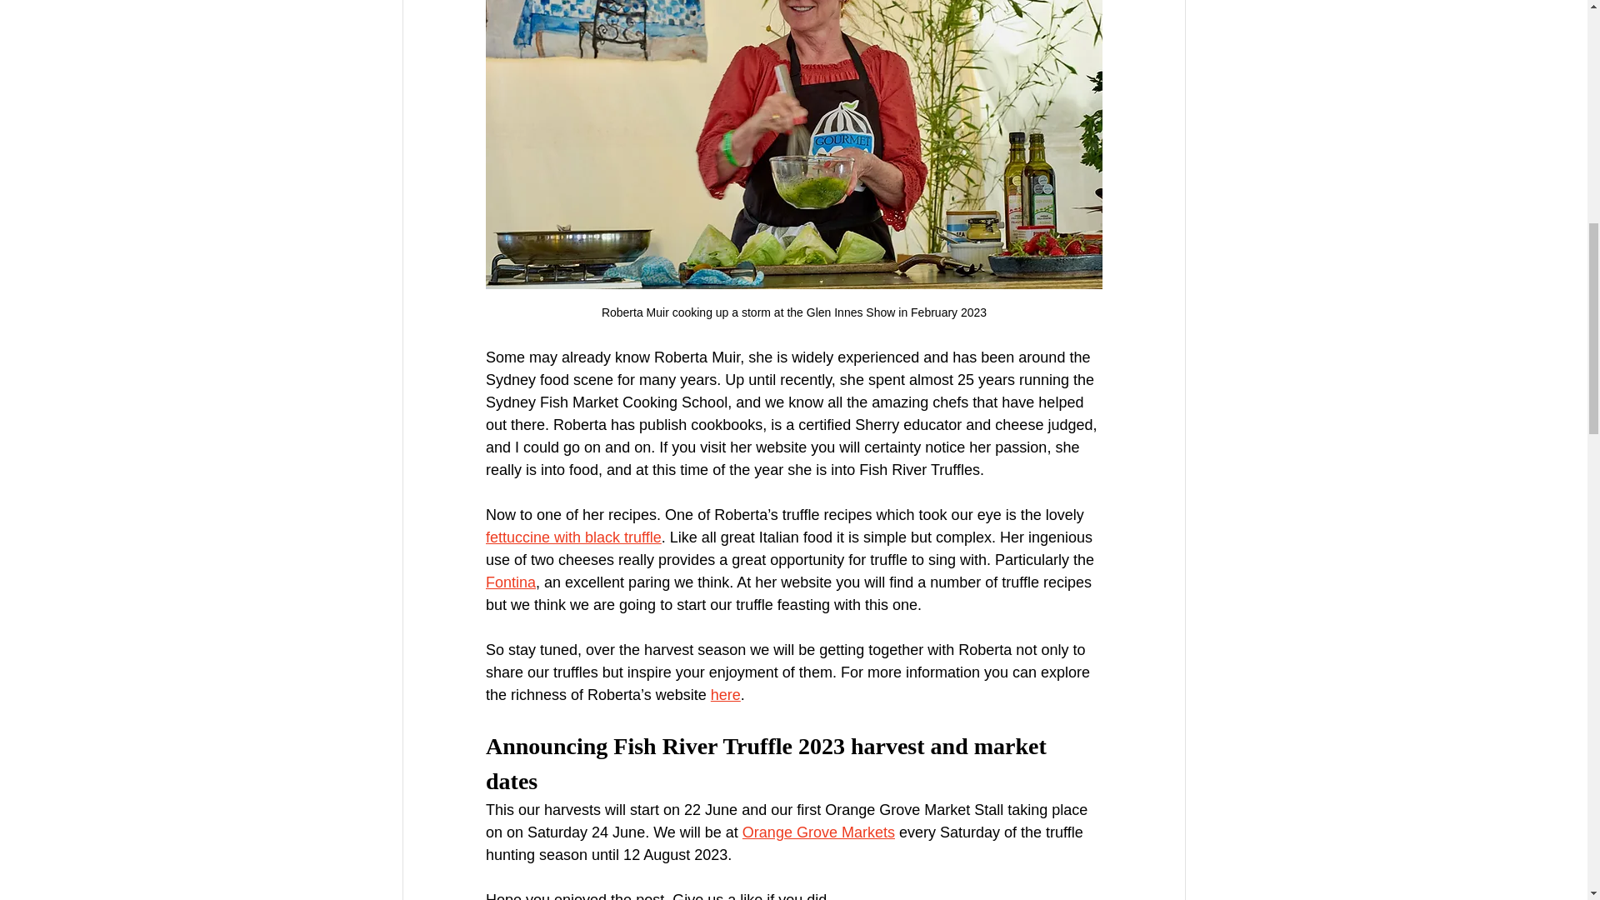  What do you see at coordinates (509, 582) in the screenshot?
I see `Fontina` at bounding box center [509, 582].